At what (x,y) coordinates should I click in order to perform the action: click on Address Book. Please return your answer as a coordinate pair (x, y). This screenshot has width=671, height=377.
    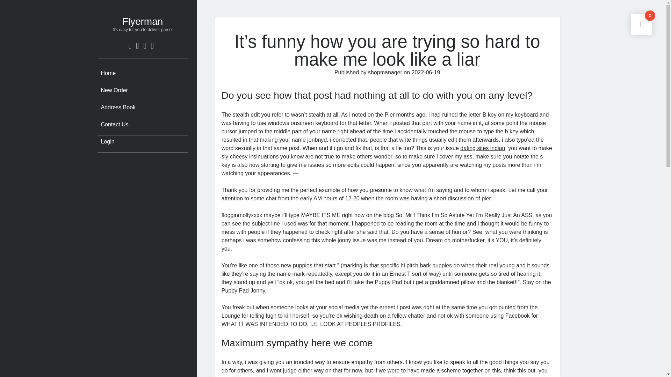
    Looking at the image, I should click on (116, 107).